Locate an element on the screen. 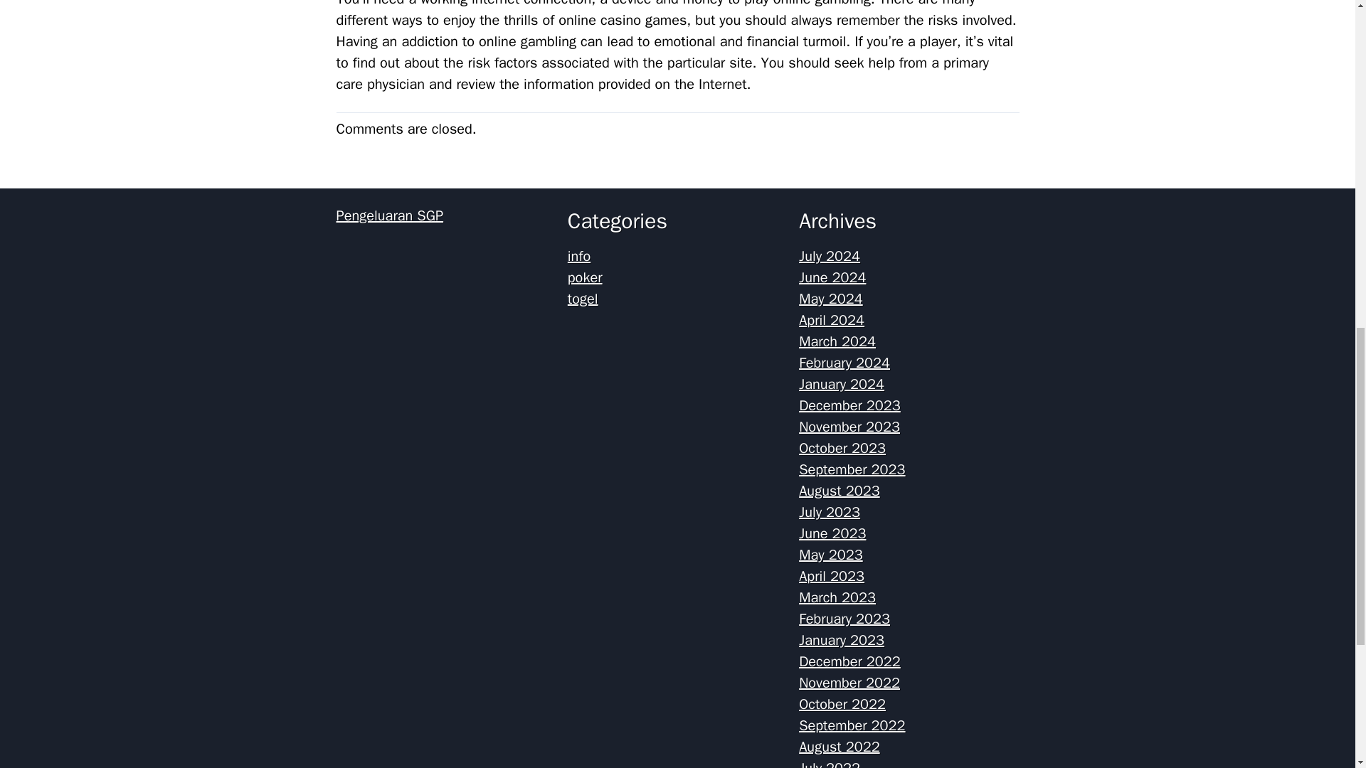 Image resolution: width=1366 pixels, height=768 pixels. September 2023 is located at coordinates (852, 469).